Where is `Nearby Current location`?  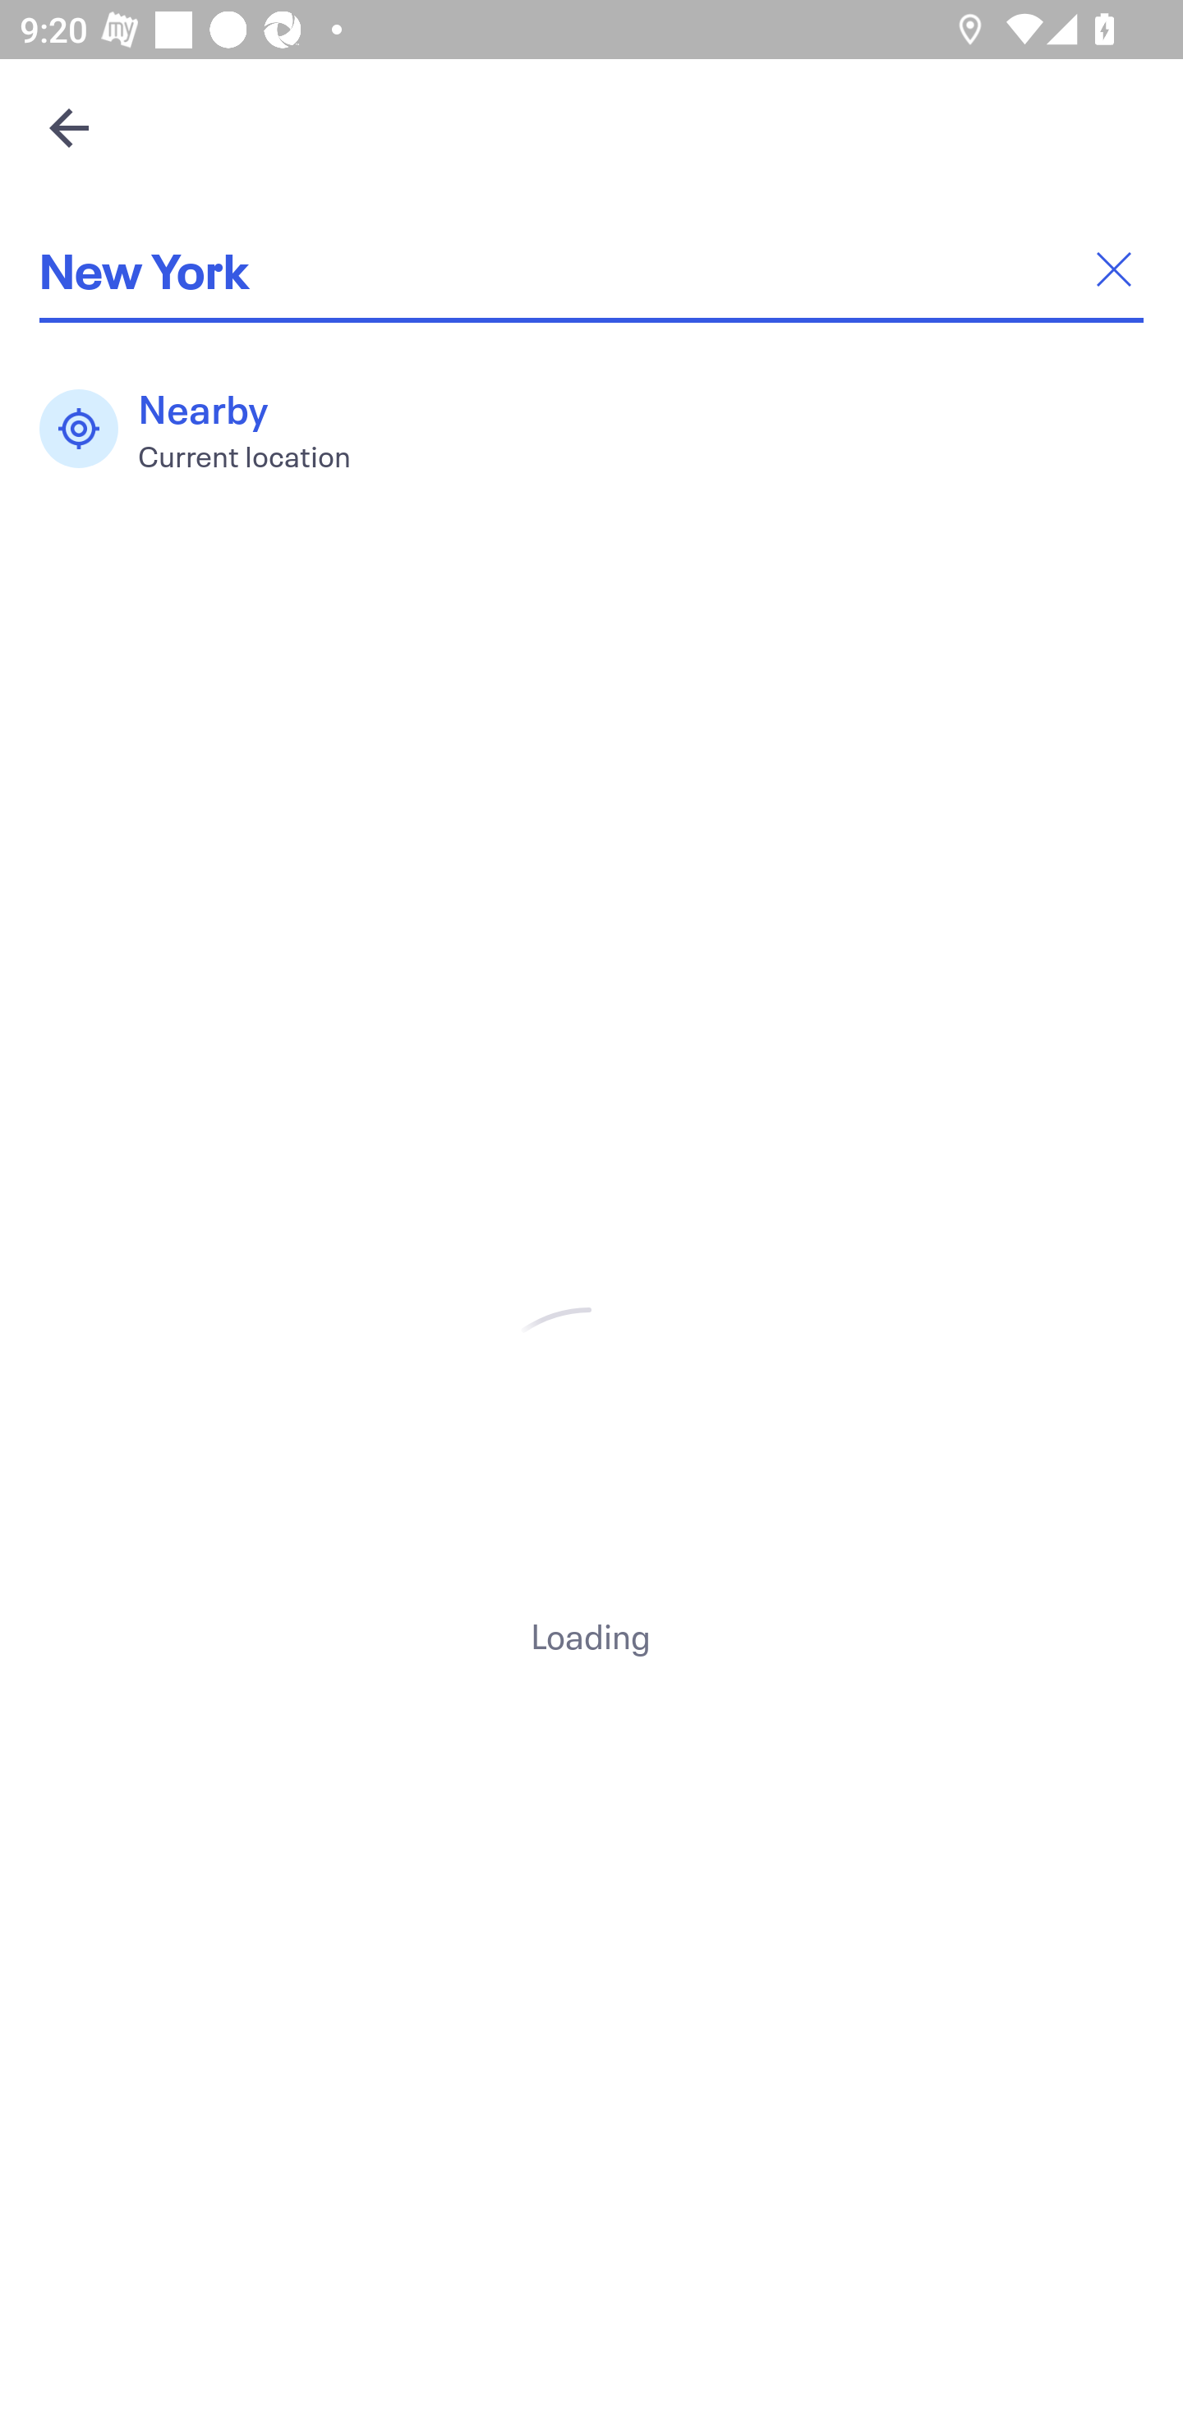
Nearby Current location is located at coordinates (209, 429).